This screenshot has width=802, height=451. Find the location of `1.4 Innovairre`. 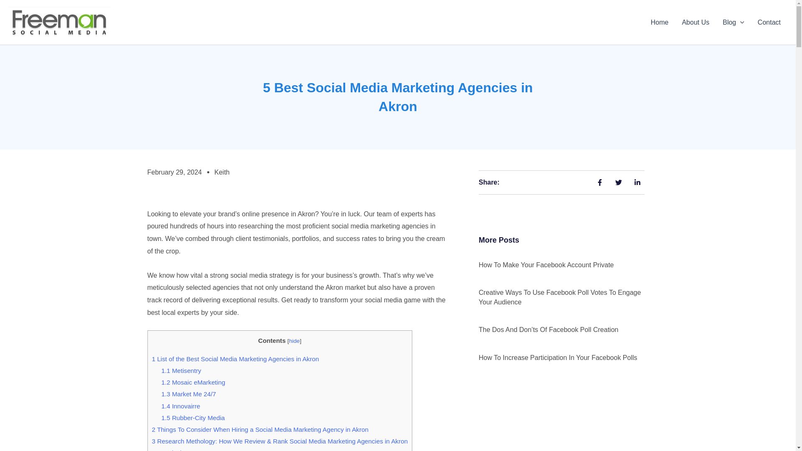

1.4 Innovairre is located at coordinates (180, 406).